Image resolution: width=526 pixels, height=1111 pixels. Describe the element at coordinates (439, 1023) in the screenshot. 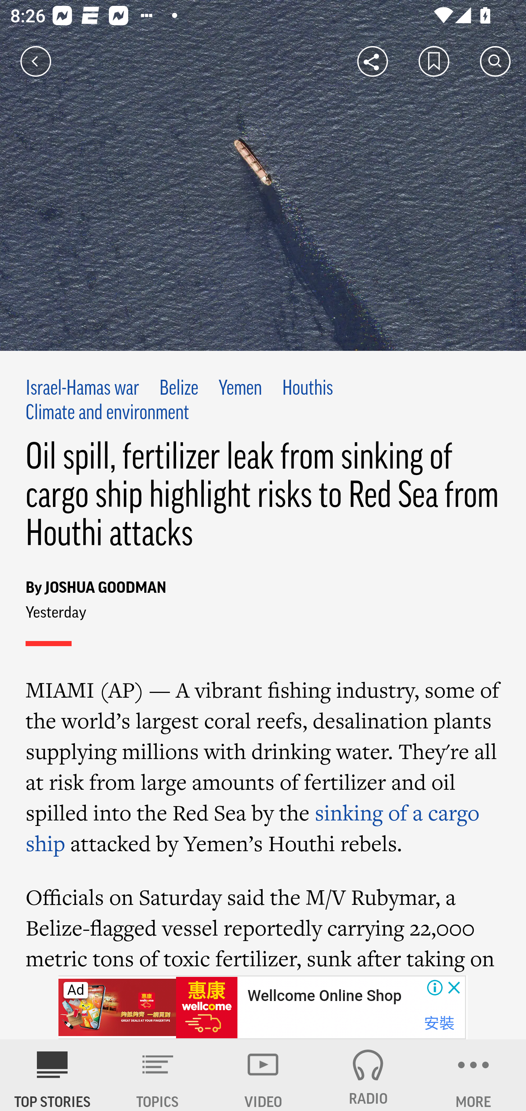

I see `安裝` at that location.